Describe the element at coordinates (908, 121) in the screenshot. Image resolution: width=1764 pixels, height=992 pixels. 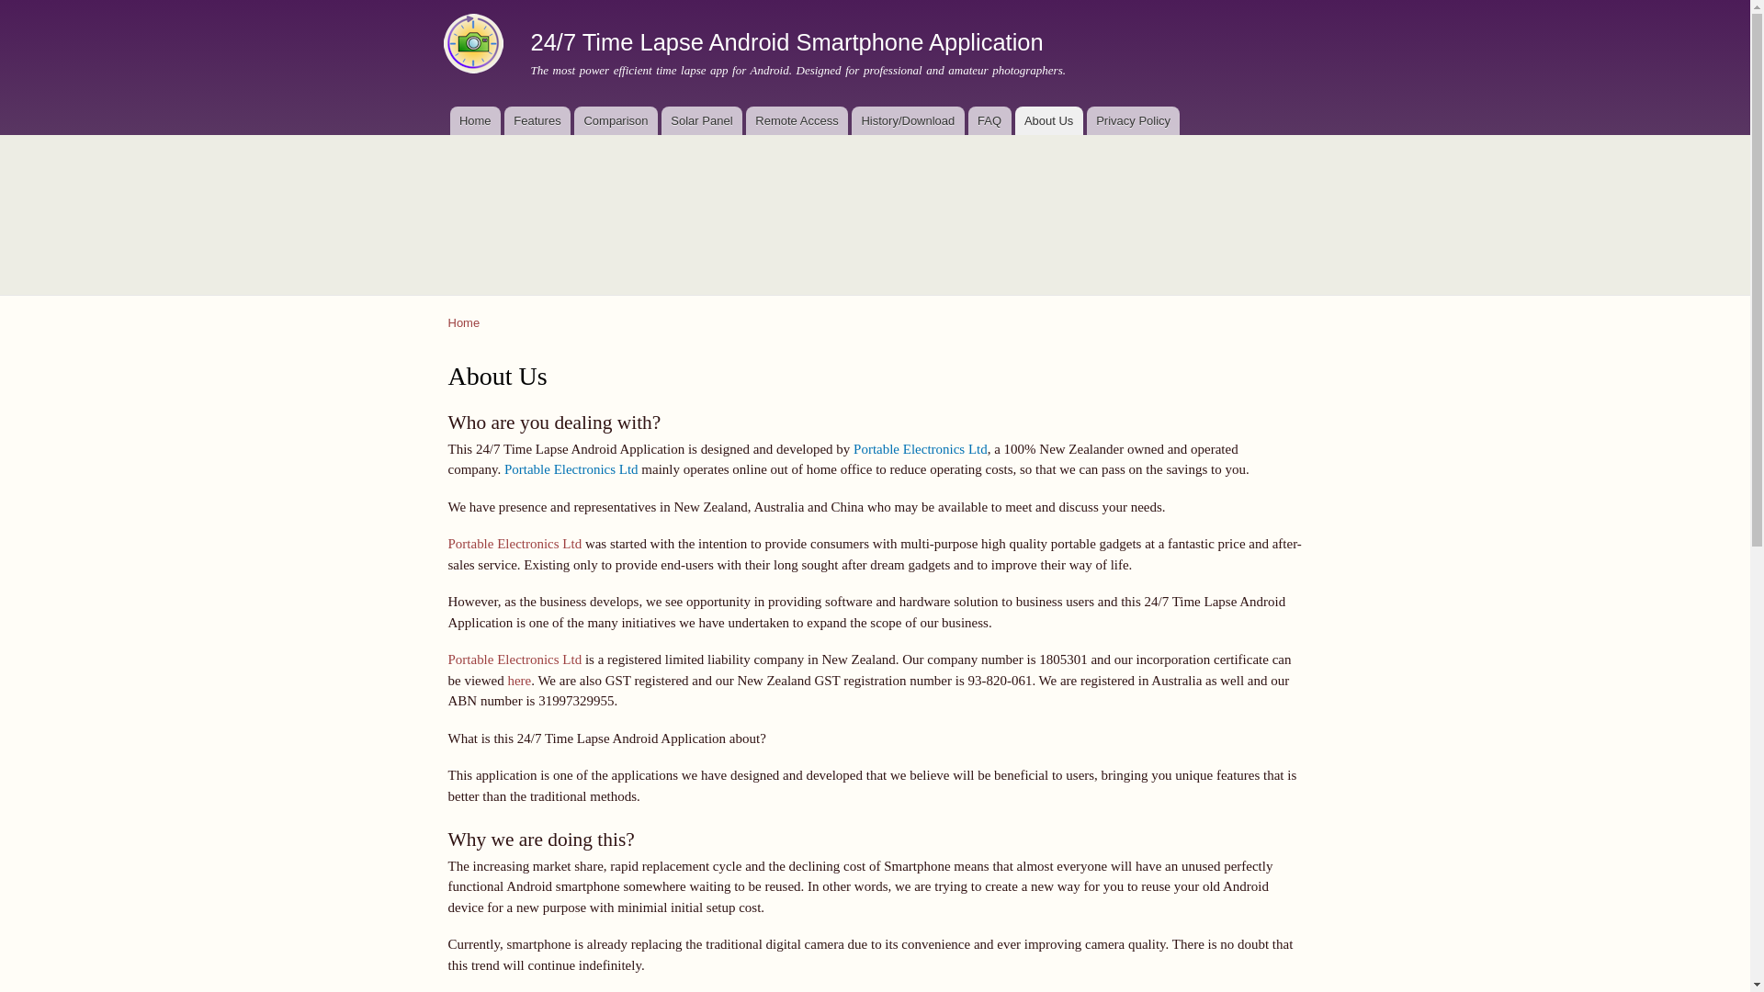
I see `History/Download` at that location.